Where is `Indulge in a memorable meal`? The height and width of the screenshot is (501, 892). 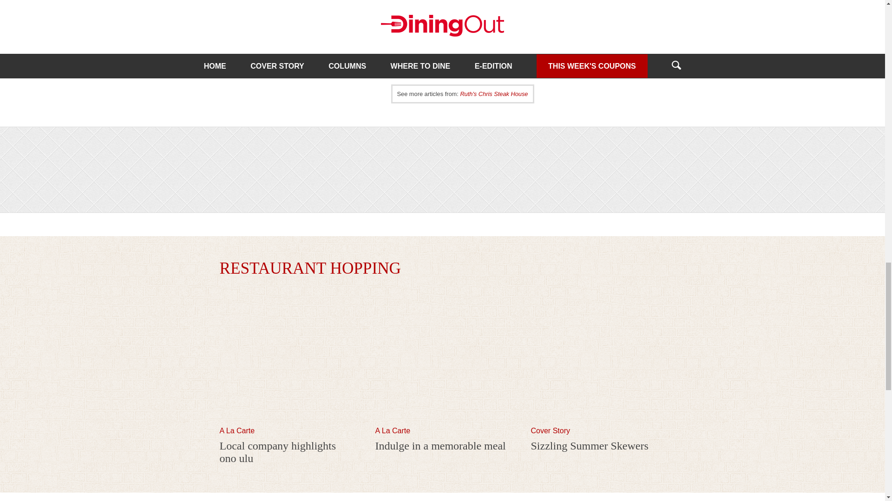 Indulge in a memorable meal is located at coordinates (440, 446).